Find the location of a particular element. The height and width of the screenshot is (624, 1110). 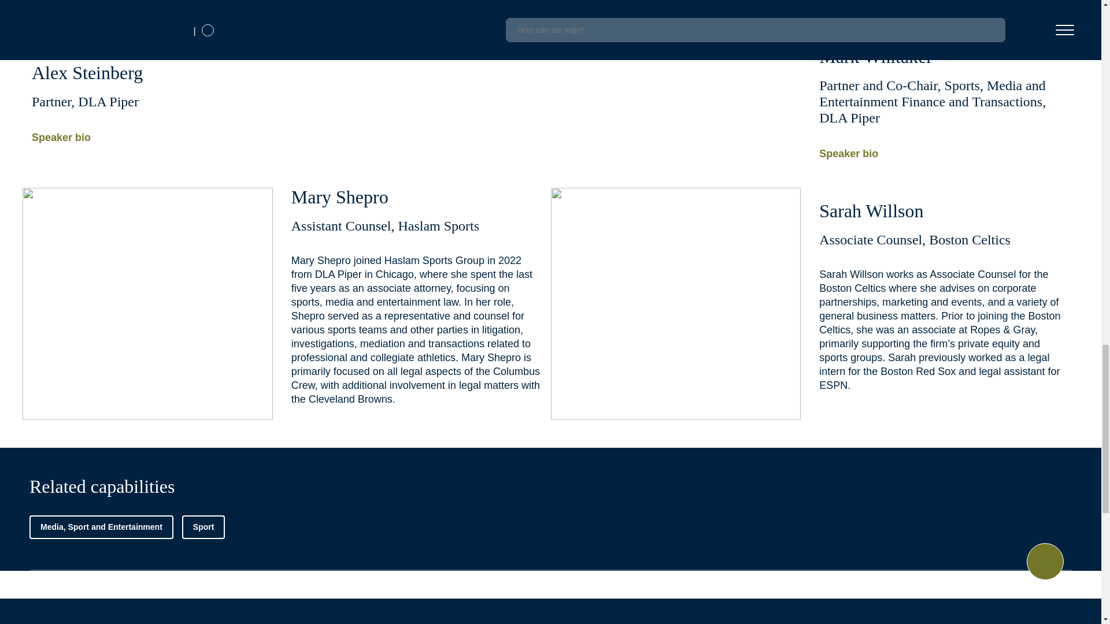

Media, Sport and Entertainment is located at coordinates (101, 527).